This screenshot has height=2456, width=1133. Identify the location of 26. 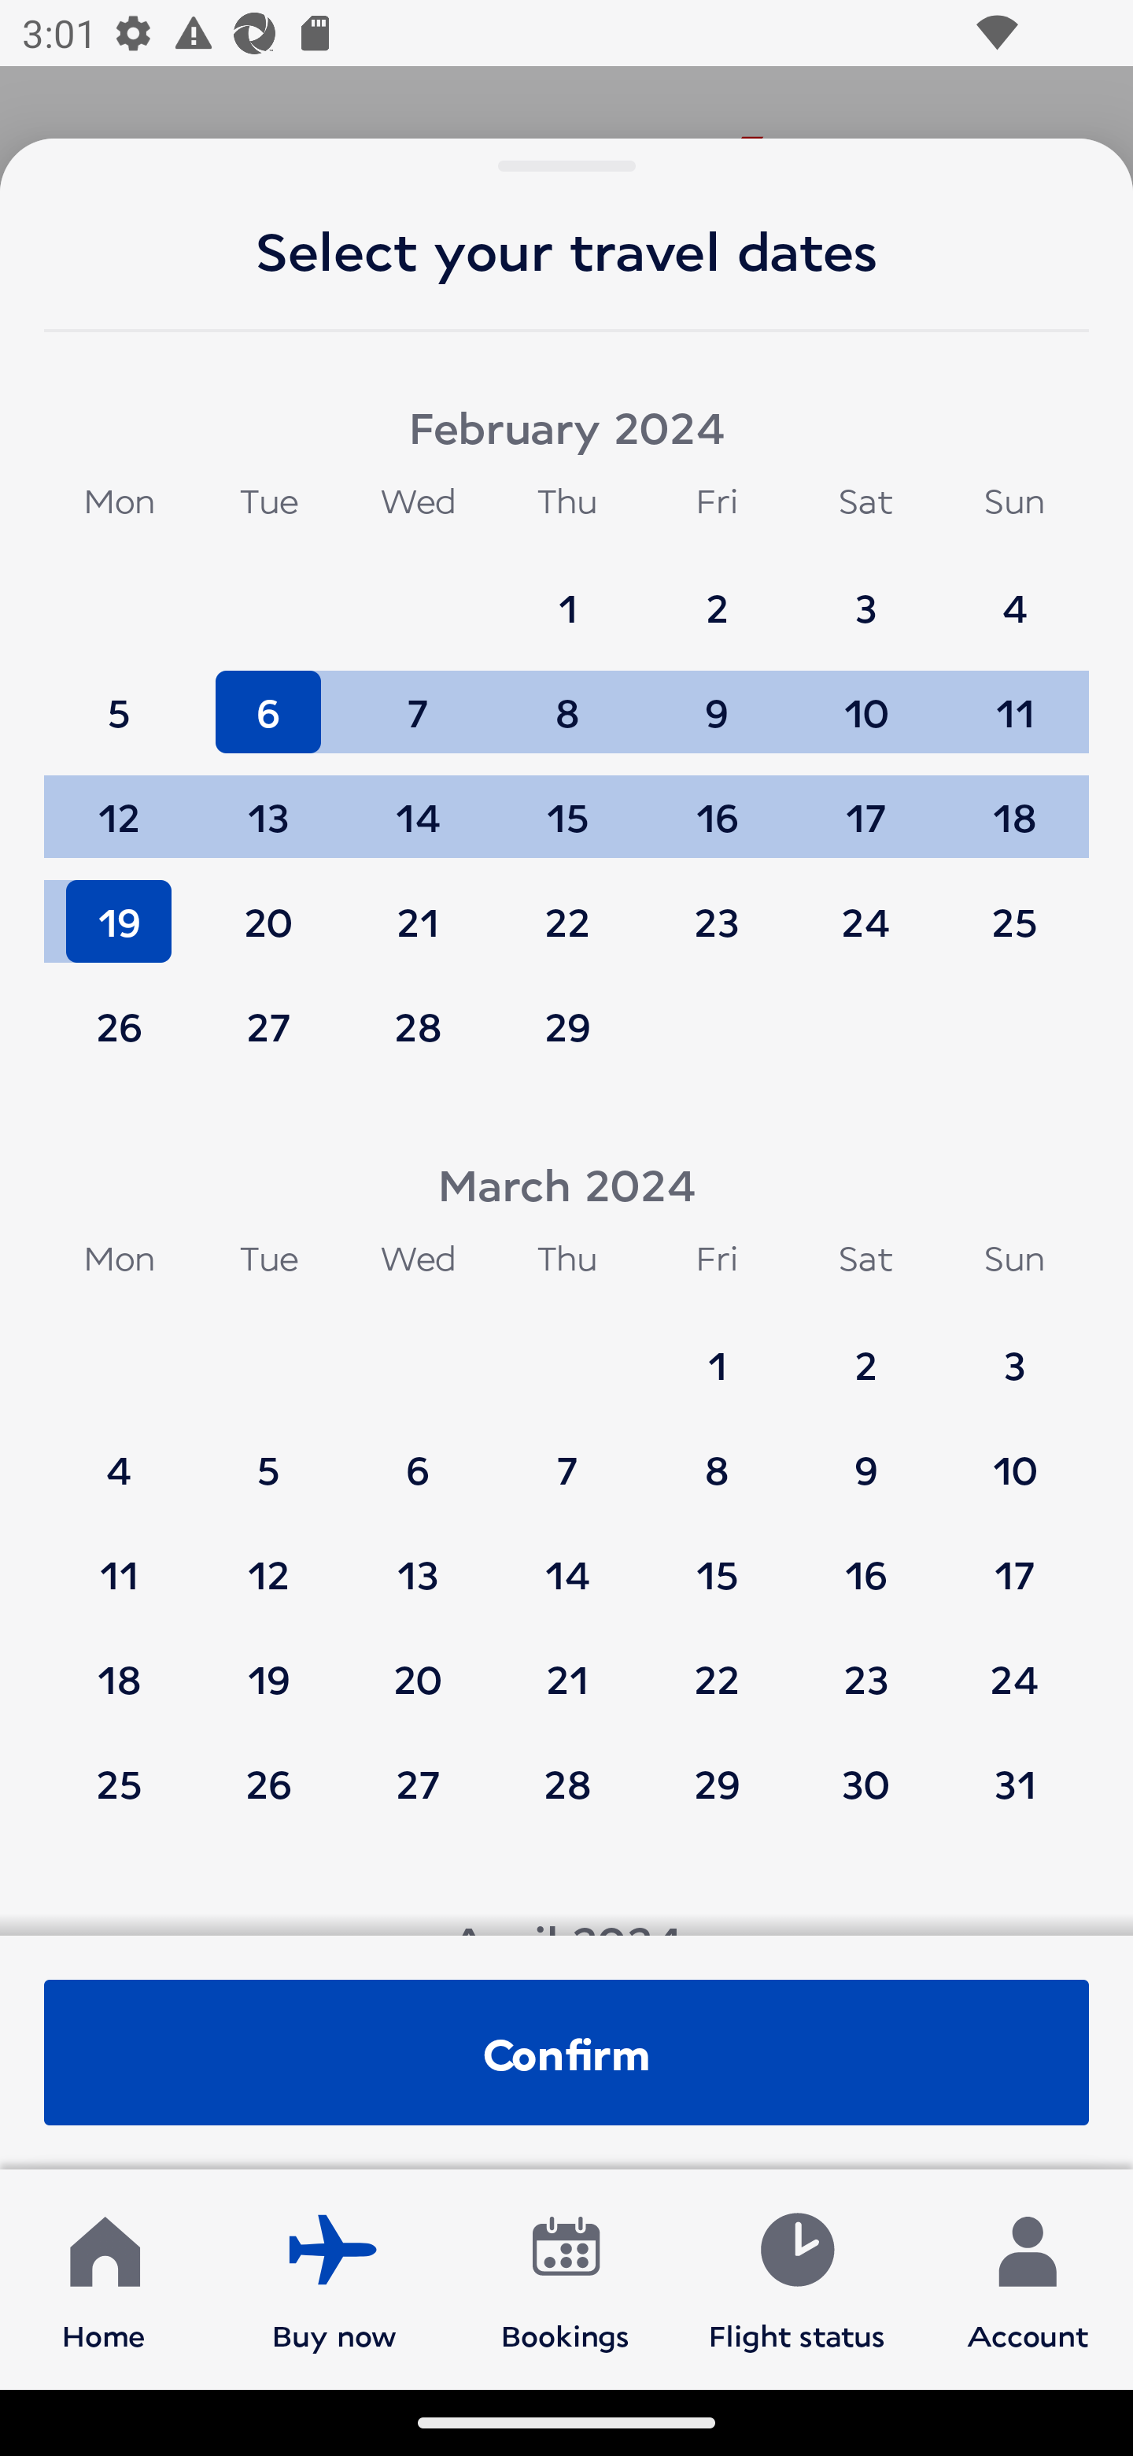
(268, 1782).